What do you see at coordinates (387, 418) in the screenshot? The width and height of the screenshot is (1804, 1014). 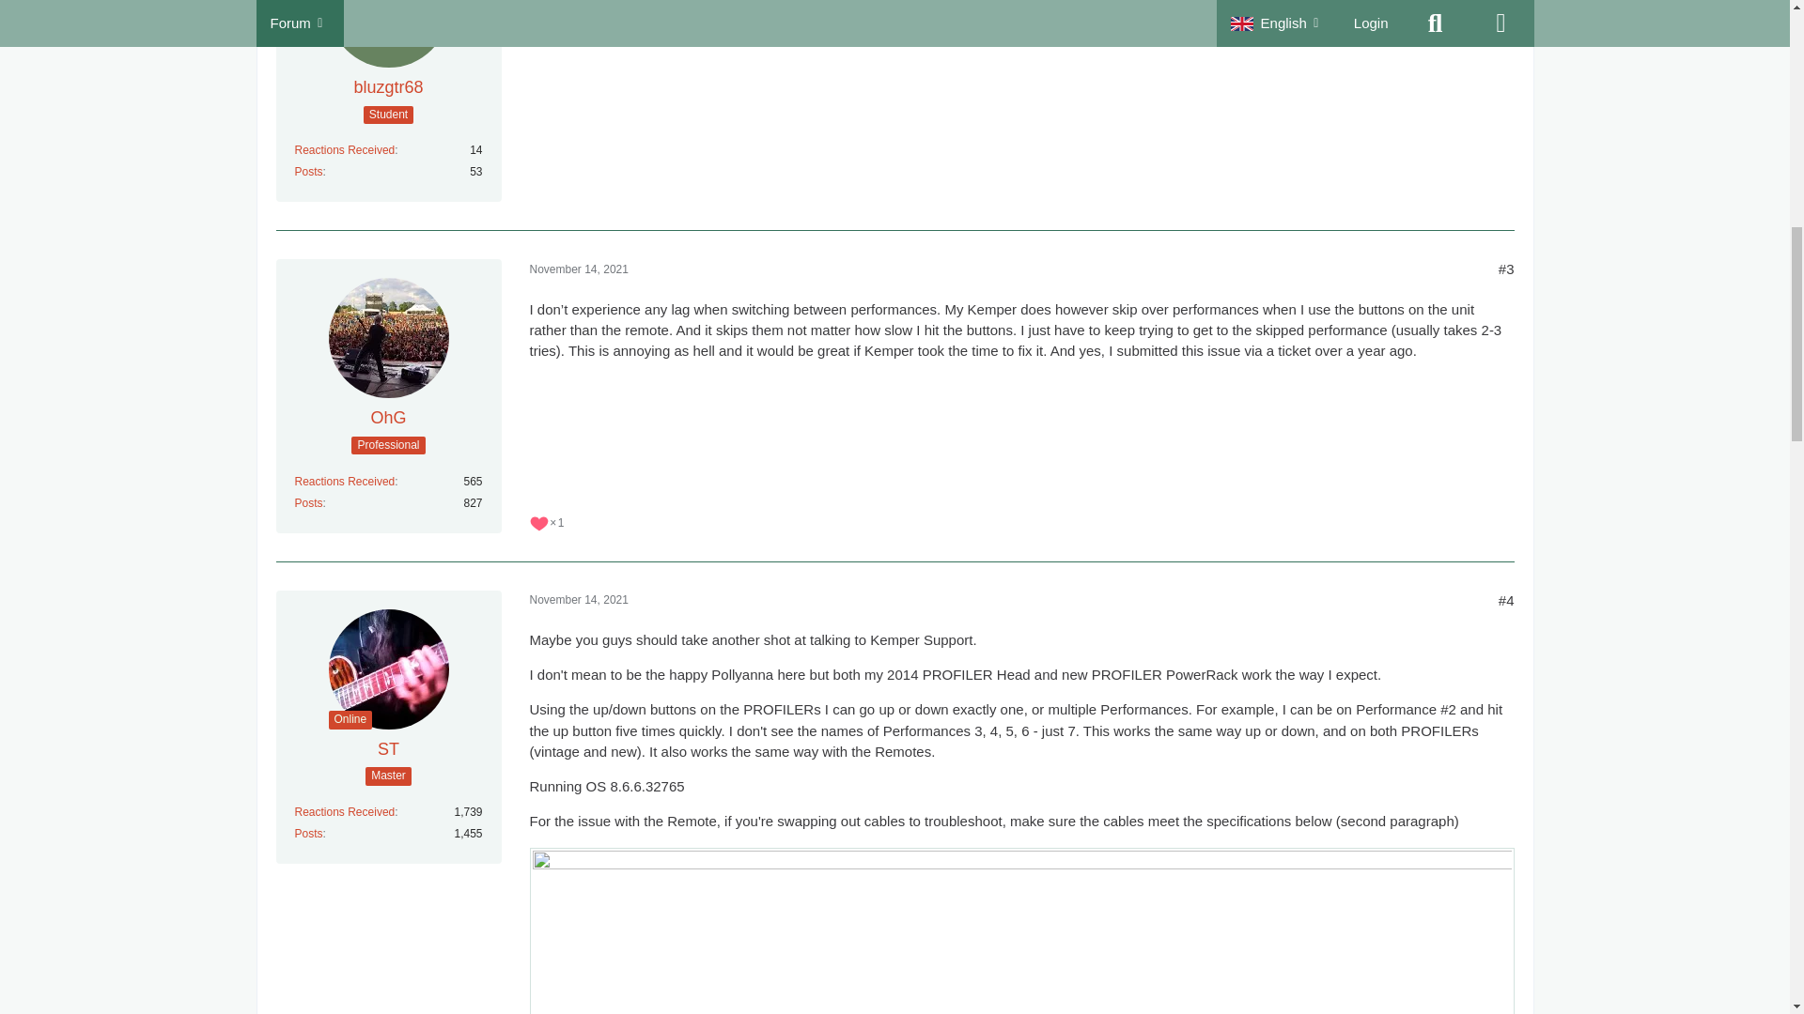 I see `OhG` at bounding box center [387, 418].